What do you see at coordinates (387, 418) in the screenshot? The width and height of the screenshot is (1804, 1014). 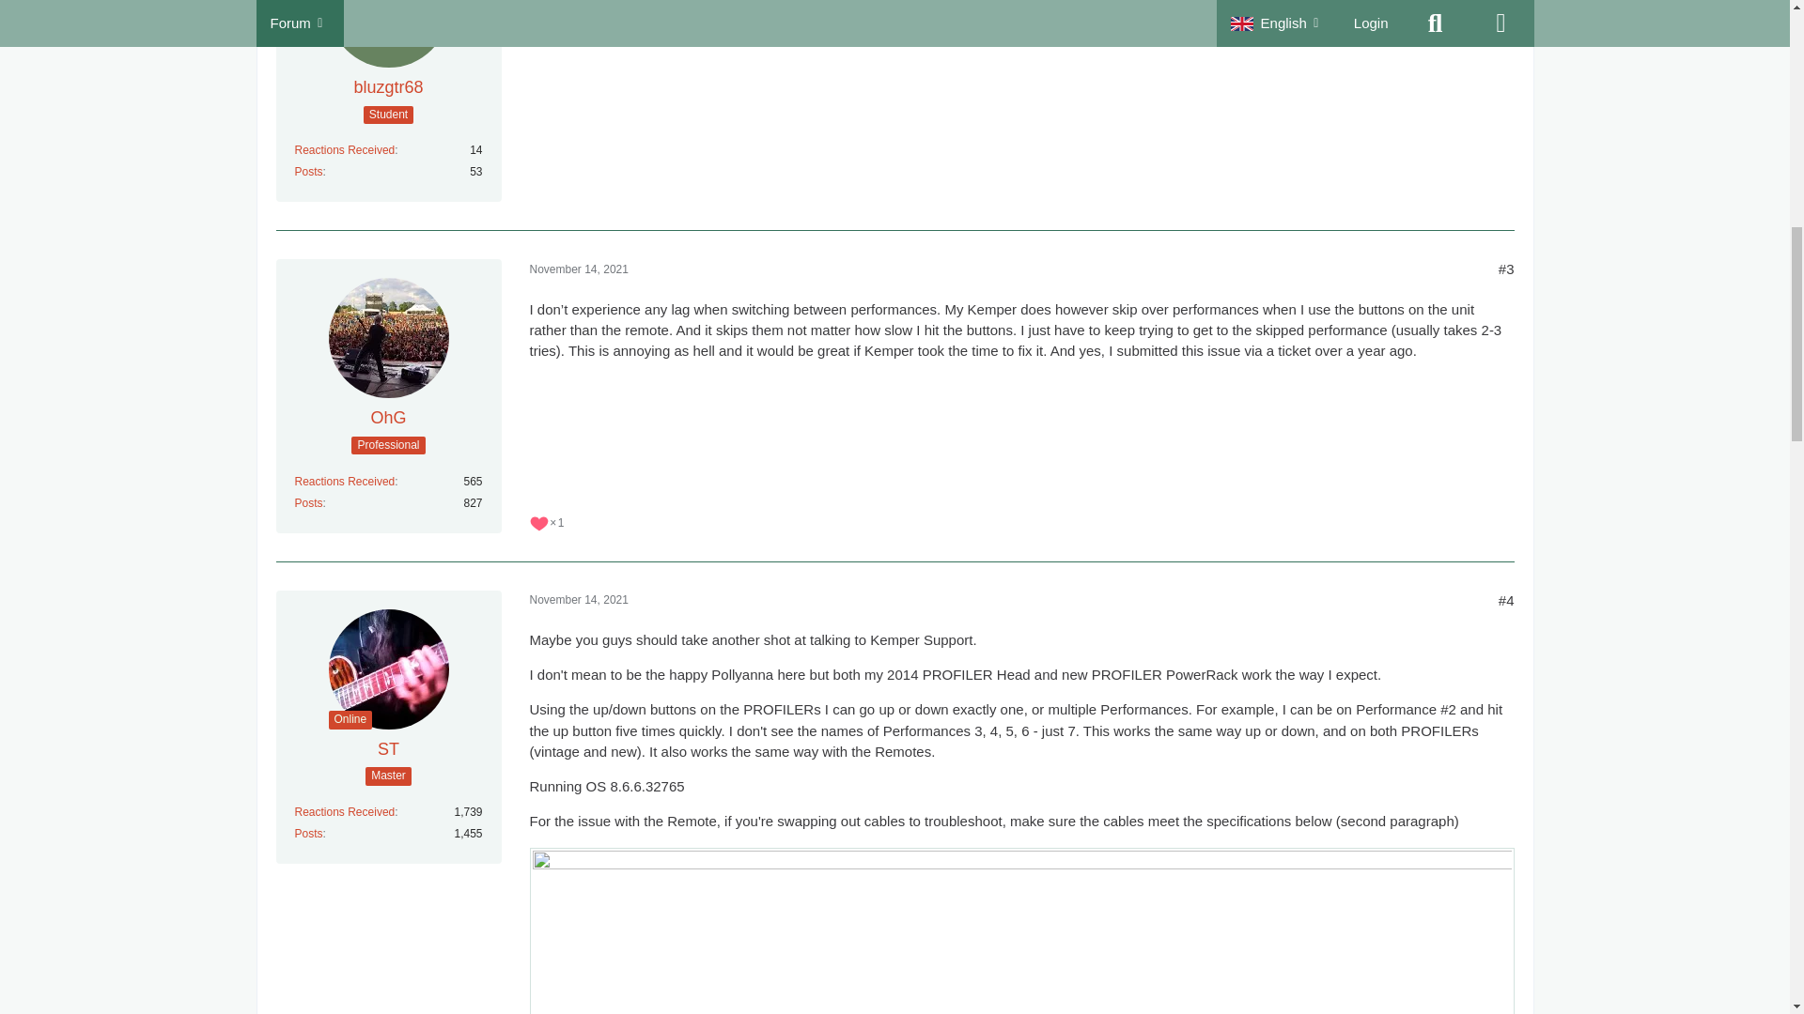 I see `OhG` at bounding box center [387, 418].